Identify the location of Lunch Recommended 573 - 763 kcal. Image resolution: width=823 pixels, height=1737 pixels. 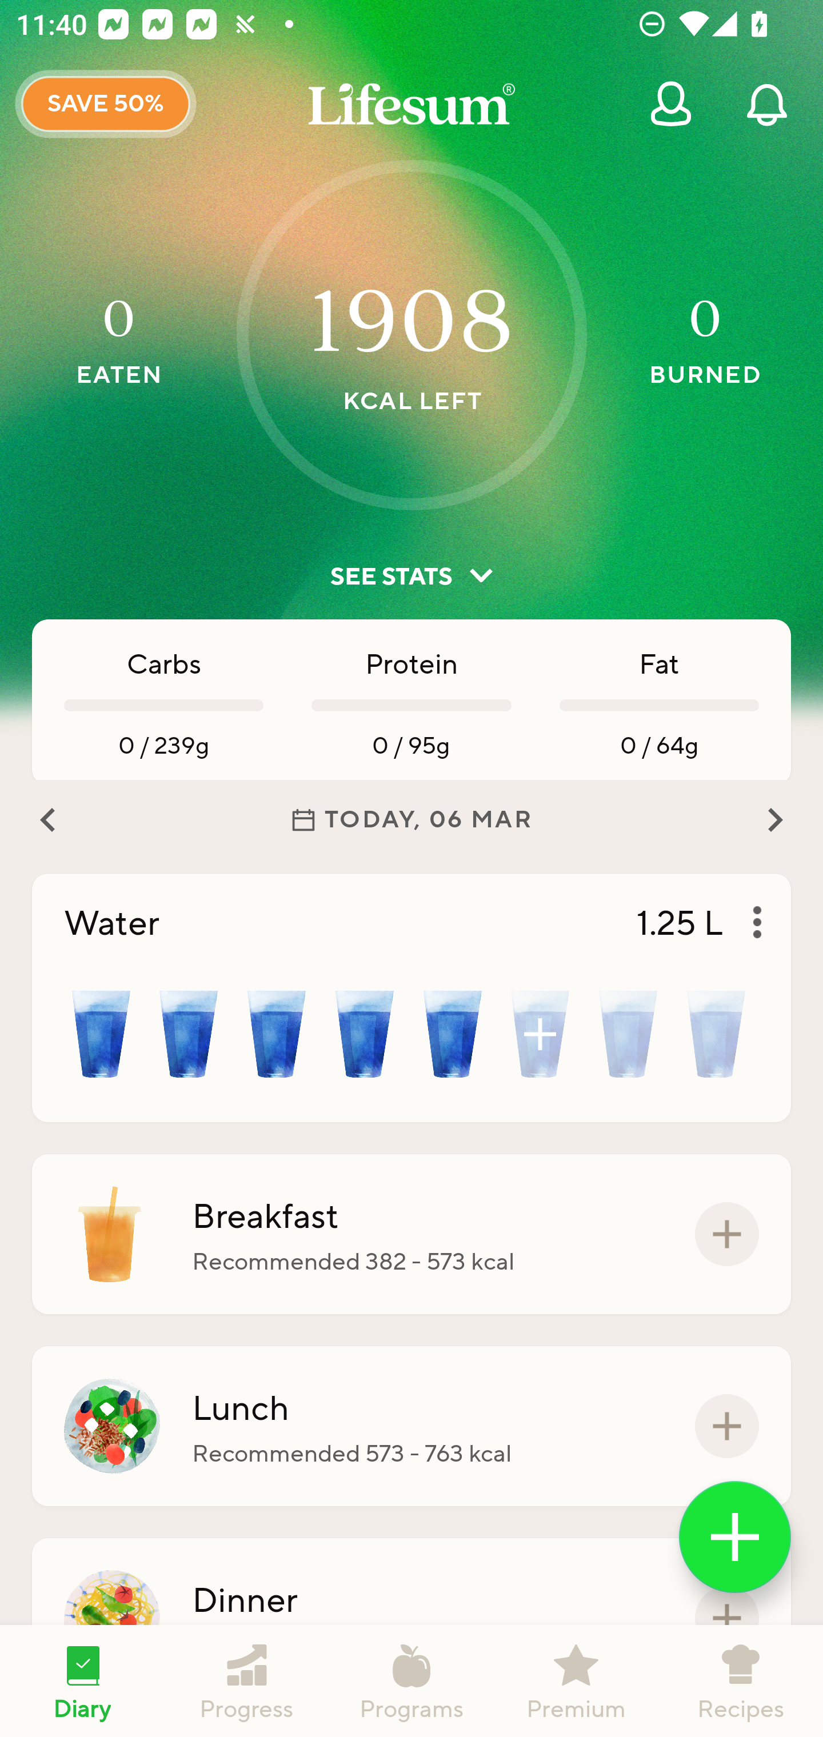
(411, 1426).